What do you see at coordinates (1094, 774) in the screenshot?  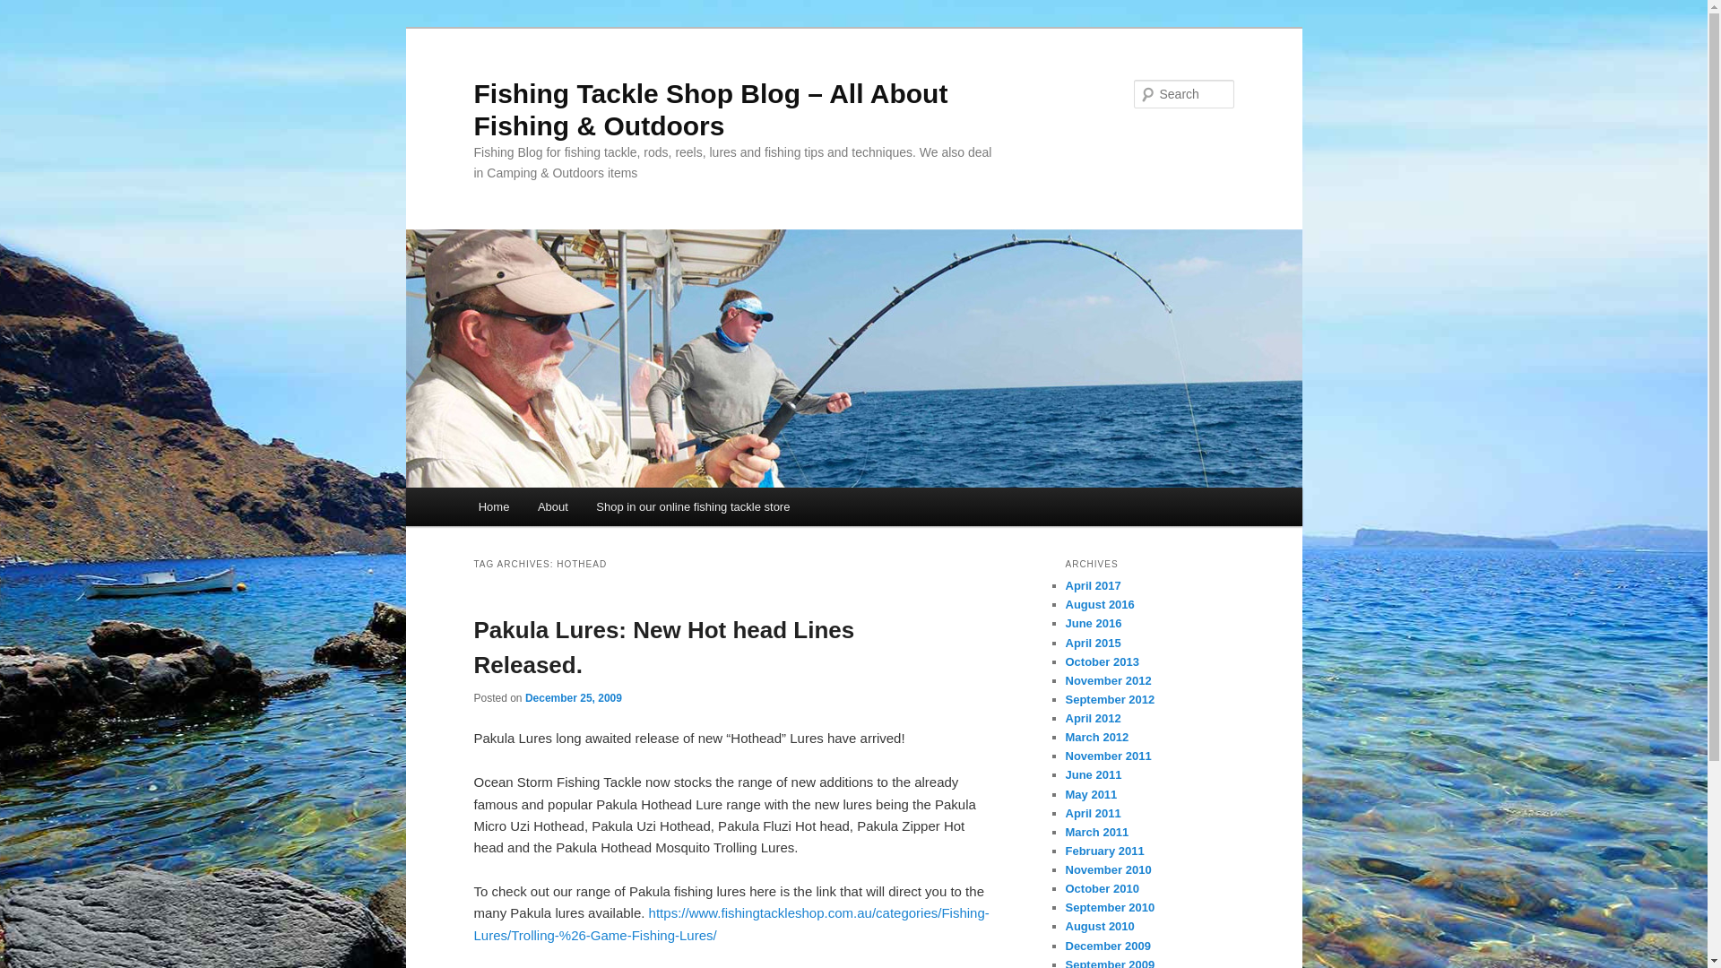 I see `June 2011` at bounding box center [1094, 774].